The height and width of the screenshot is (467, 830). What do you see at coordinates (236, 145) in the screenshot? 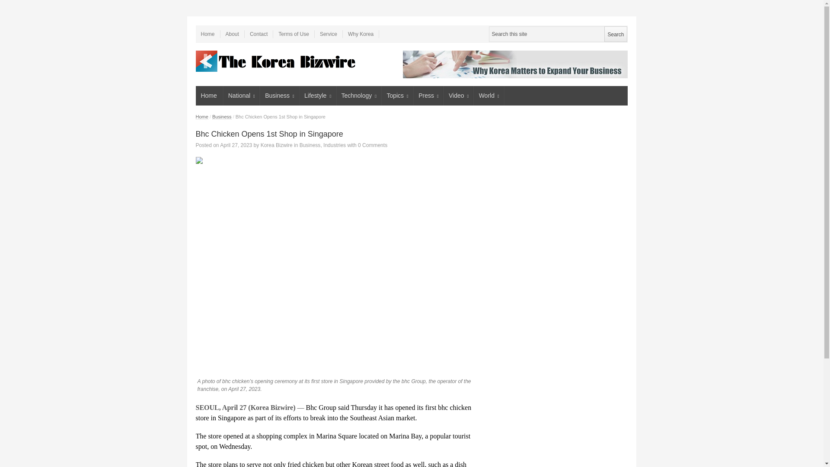
I see `2:12 am` at bounding box center [236, 145].